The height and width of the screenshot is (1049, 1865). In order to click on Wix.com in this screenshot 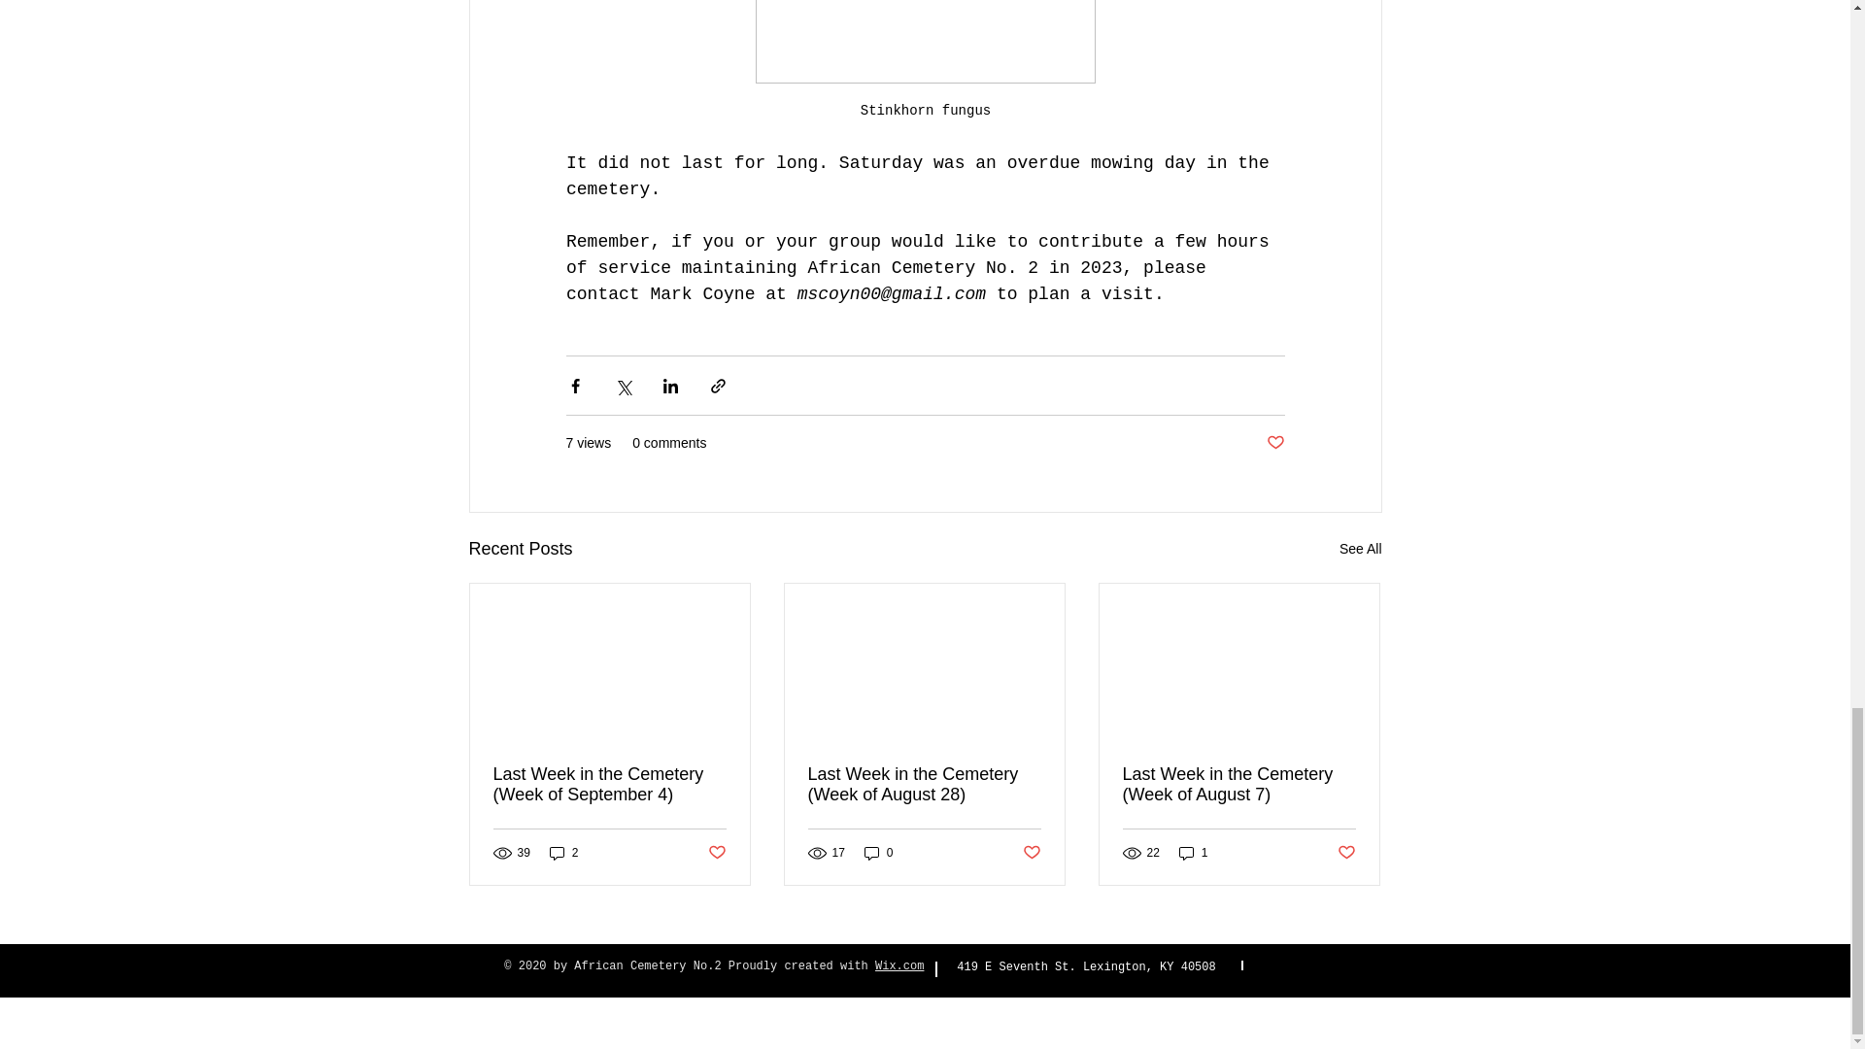, I will do `click(899, 966)`.